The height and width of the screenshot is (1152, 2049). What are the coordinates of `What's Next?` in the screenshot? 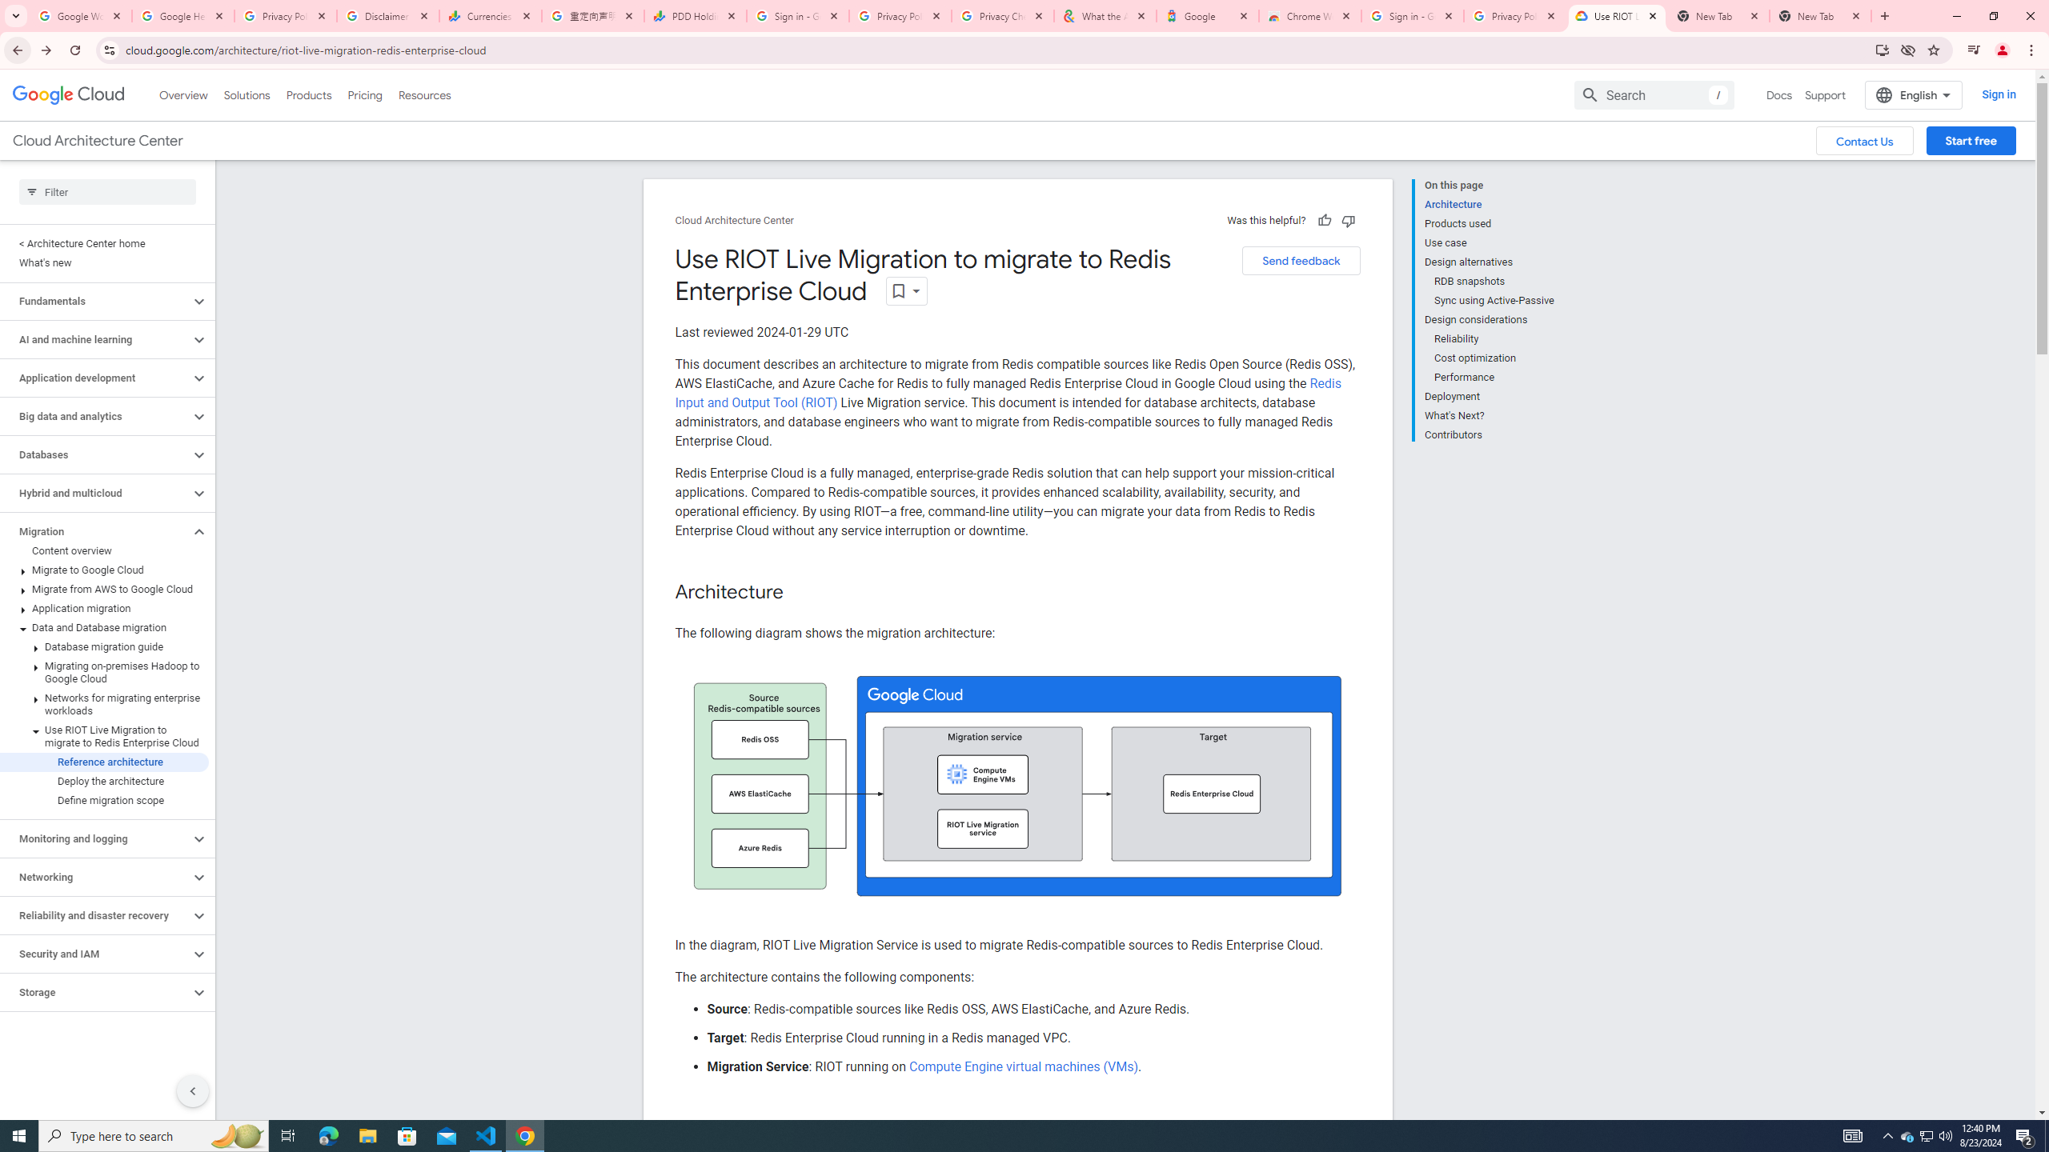 It's located at (1490, 416).